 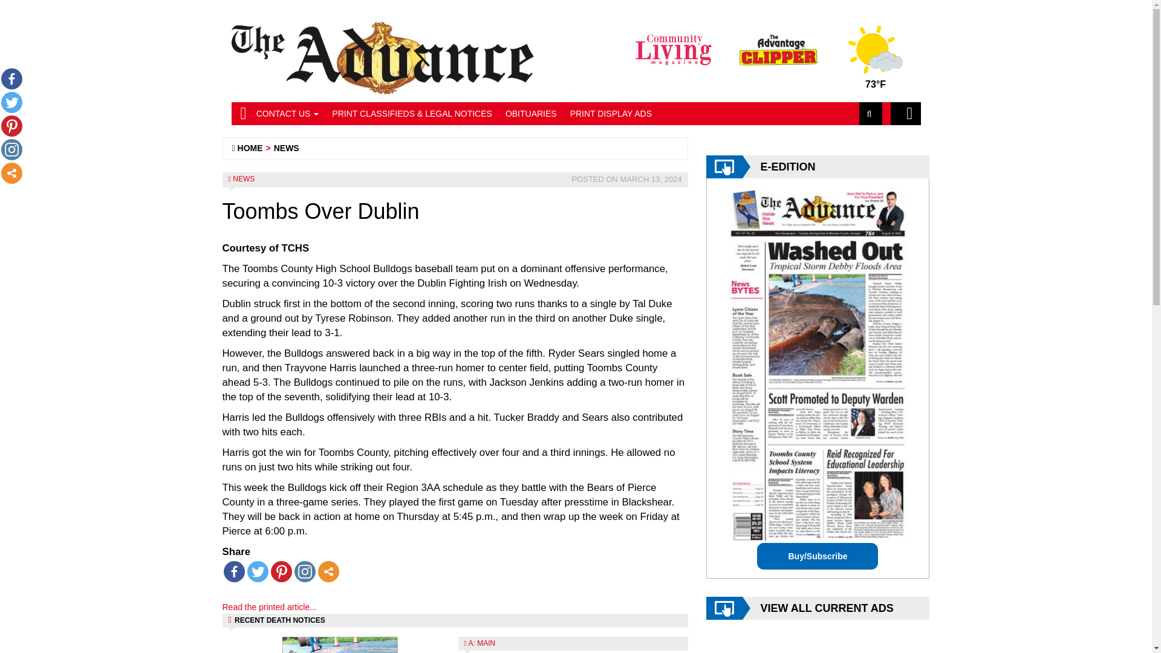 What do you see at coordinates (611, 114) in the screenshot?
I see `Print Display Ads` at bounding box center [611, 114].